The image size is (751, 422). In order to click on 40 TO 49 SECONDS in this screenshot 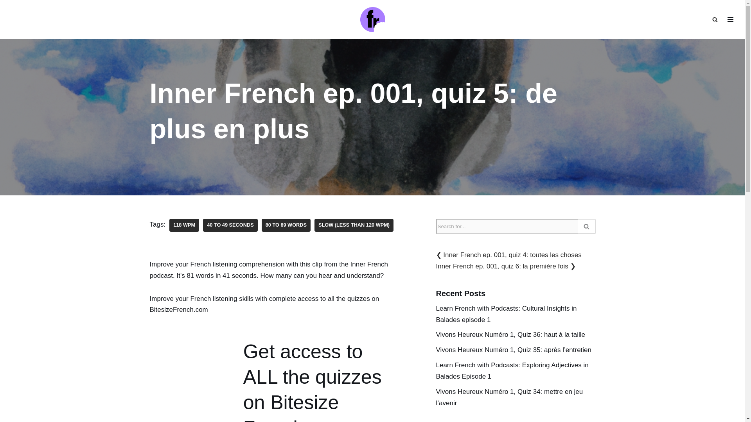, I will do `click(230, 225)`.